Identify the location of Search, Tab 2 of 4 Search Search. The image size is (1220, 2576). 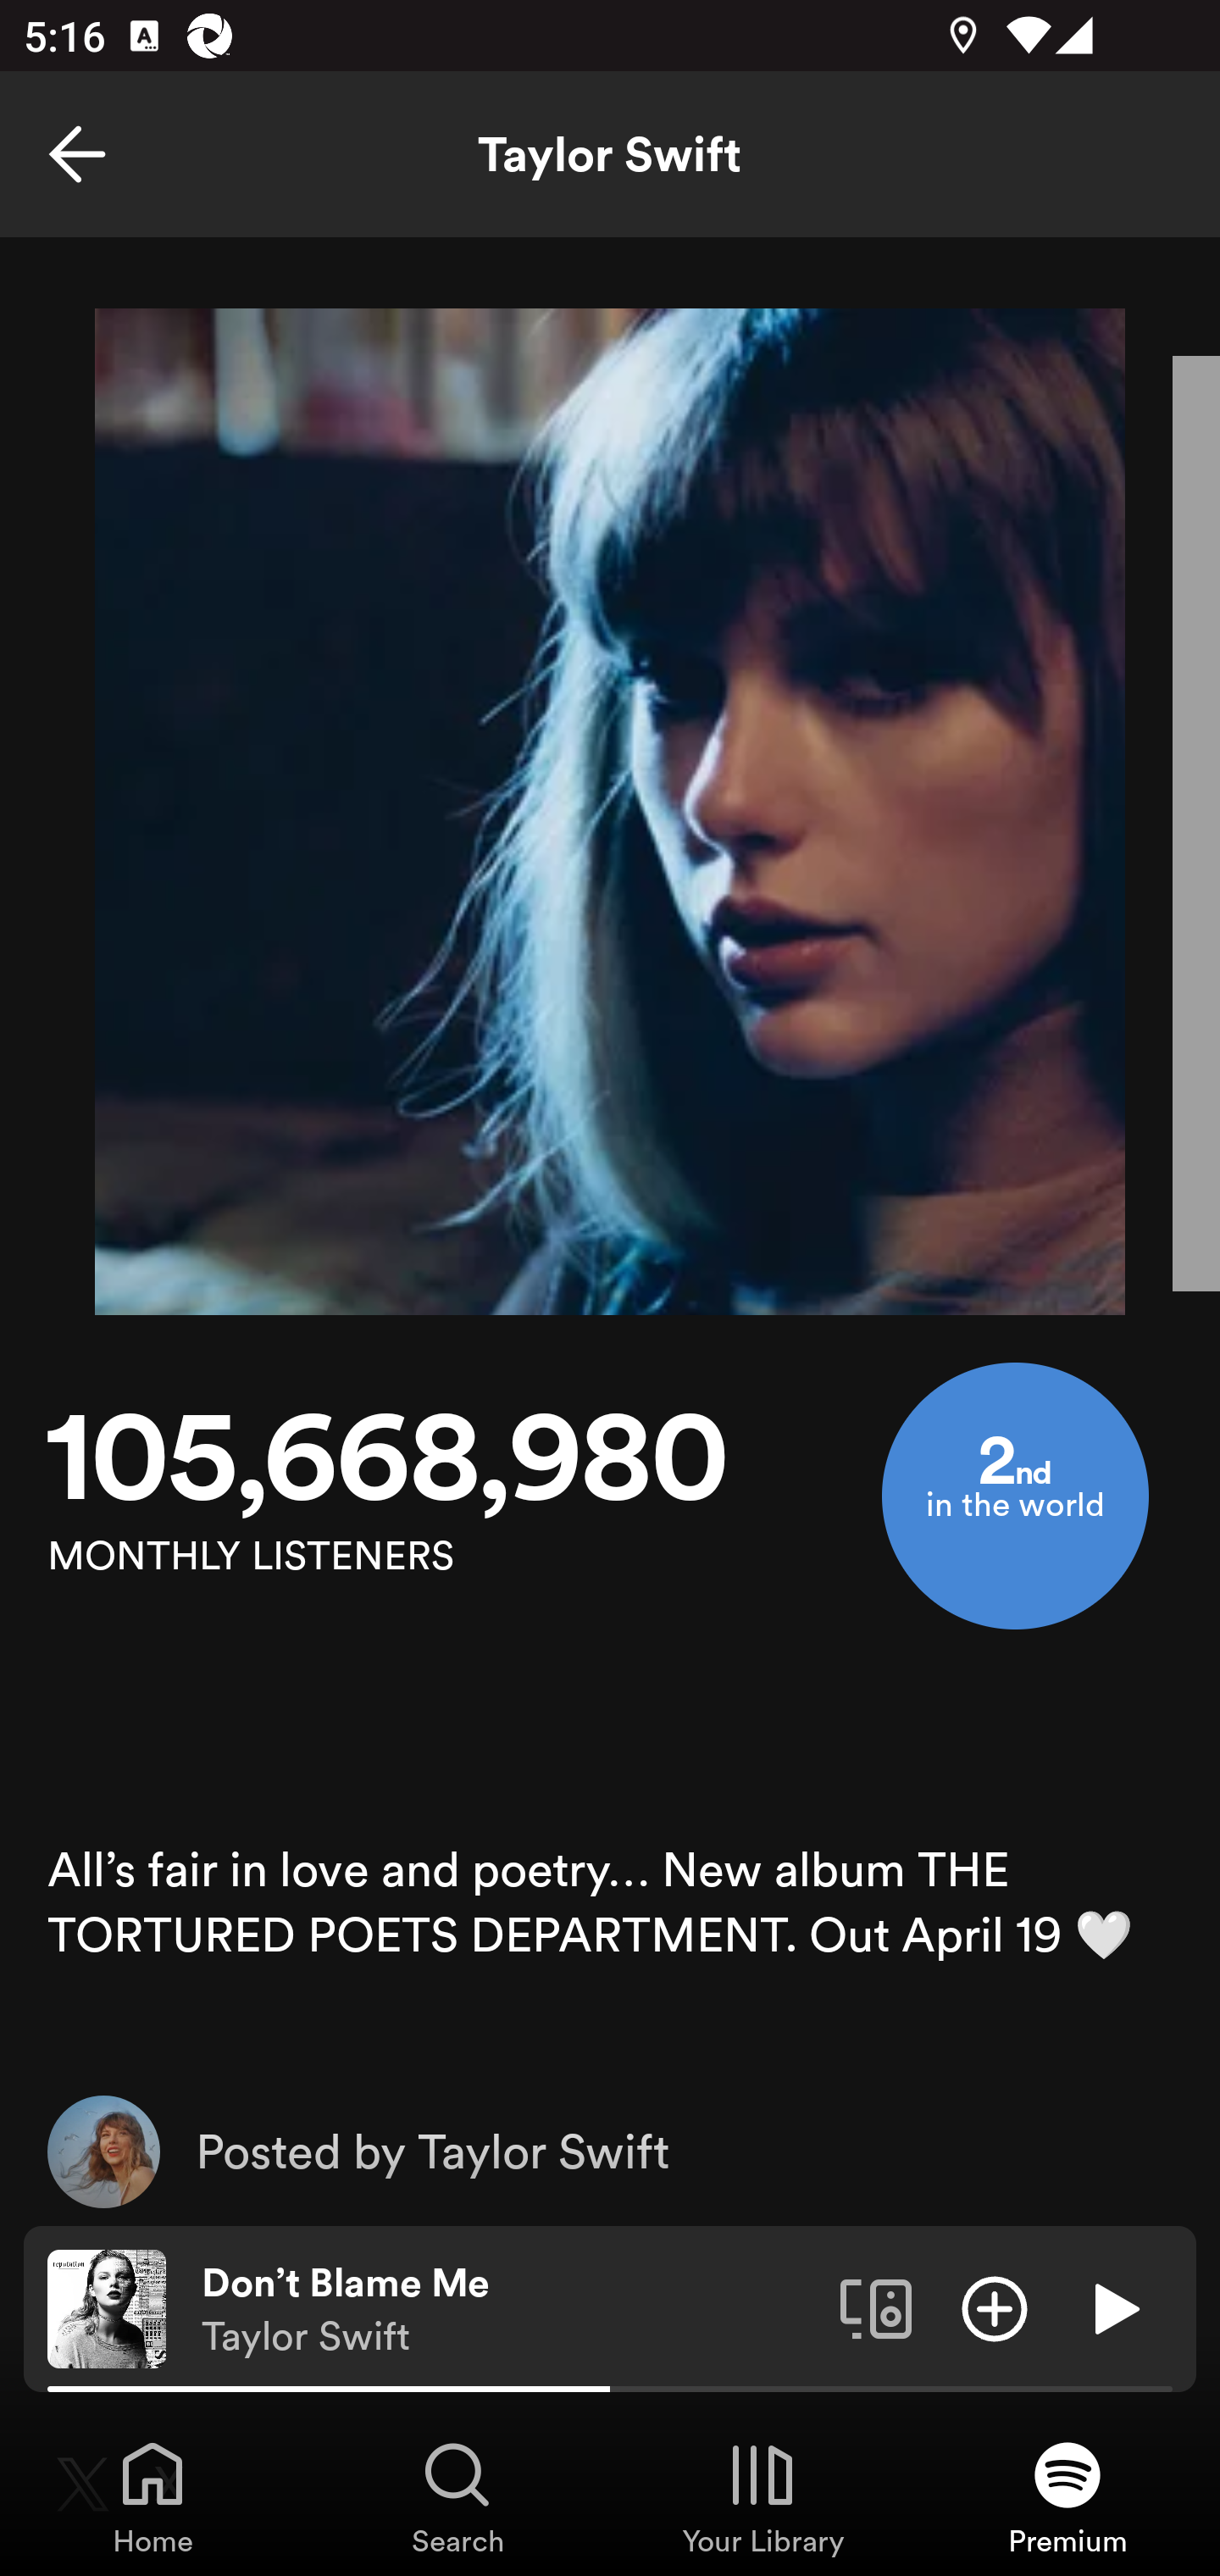
(457, 2496).